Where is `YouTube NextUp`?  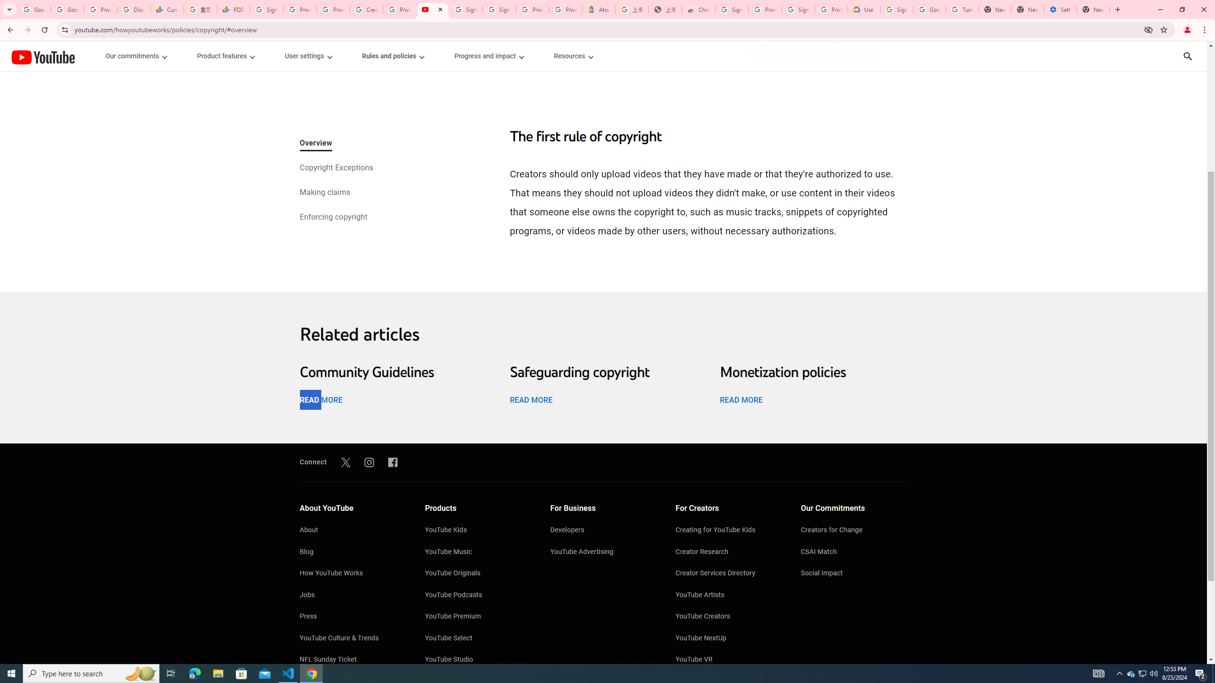 YouTube NextUp is located at coordinates (729, 638).